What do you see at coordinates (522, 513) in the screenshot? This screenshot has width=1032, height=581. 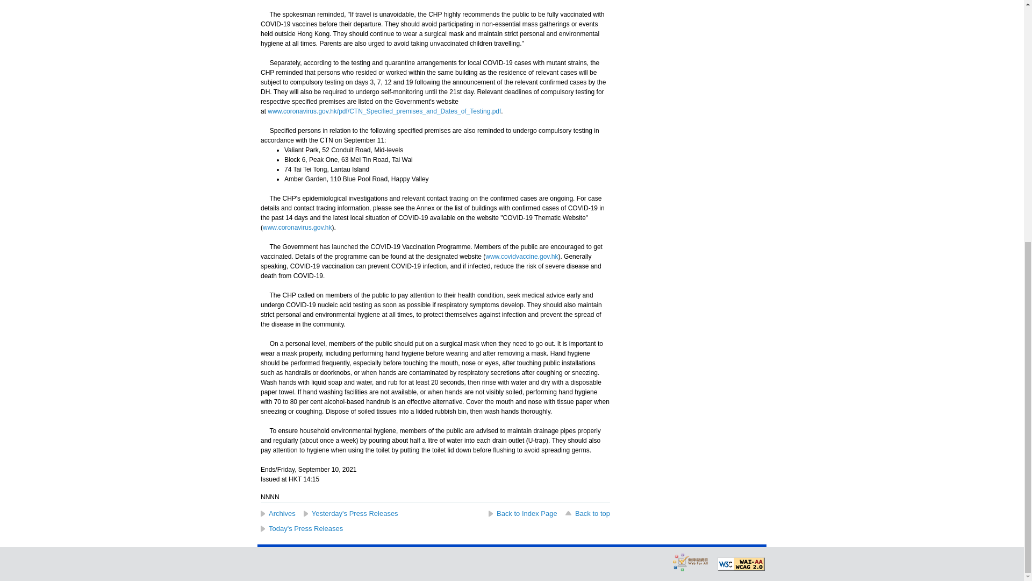 I see `Back to Index Page` at bounding box center [522, 513].